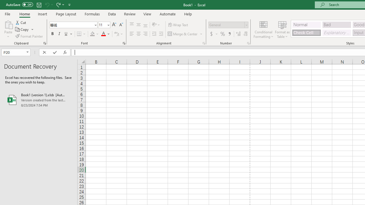  Describe the element at coordinates (104, 25) in the screenshot. I see `Font Size` at that location.